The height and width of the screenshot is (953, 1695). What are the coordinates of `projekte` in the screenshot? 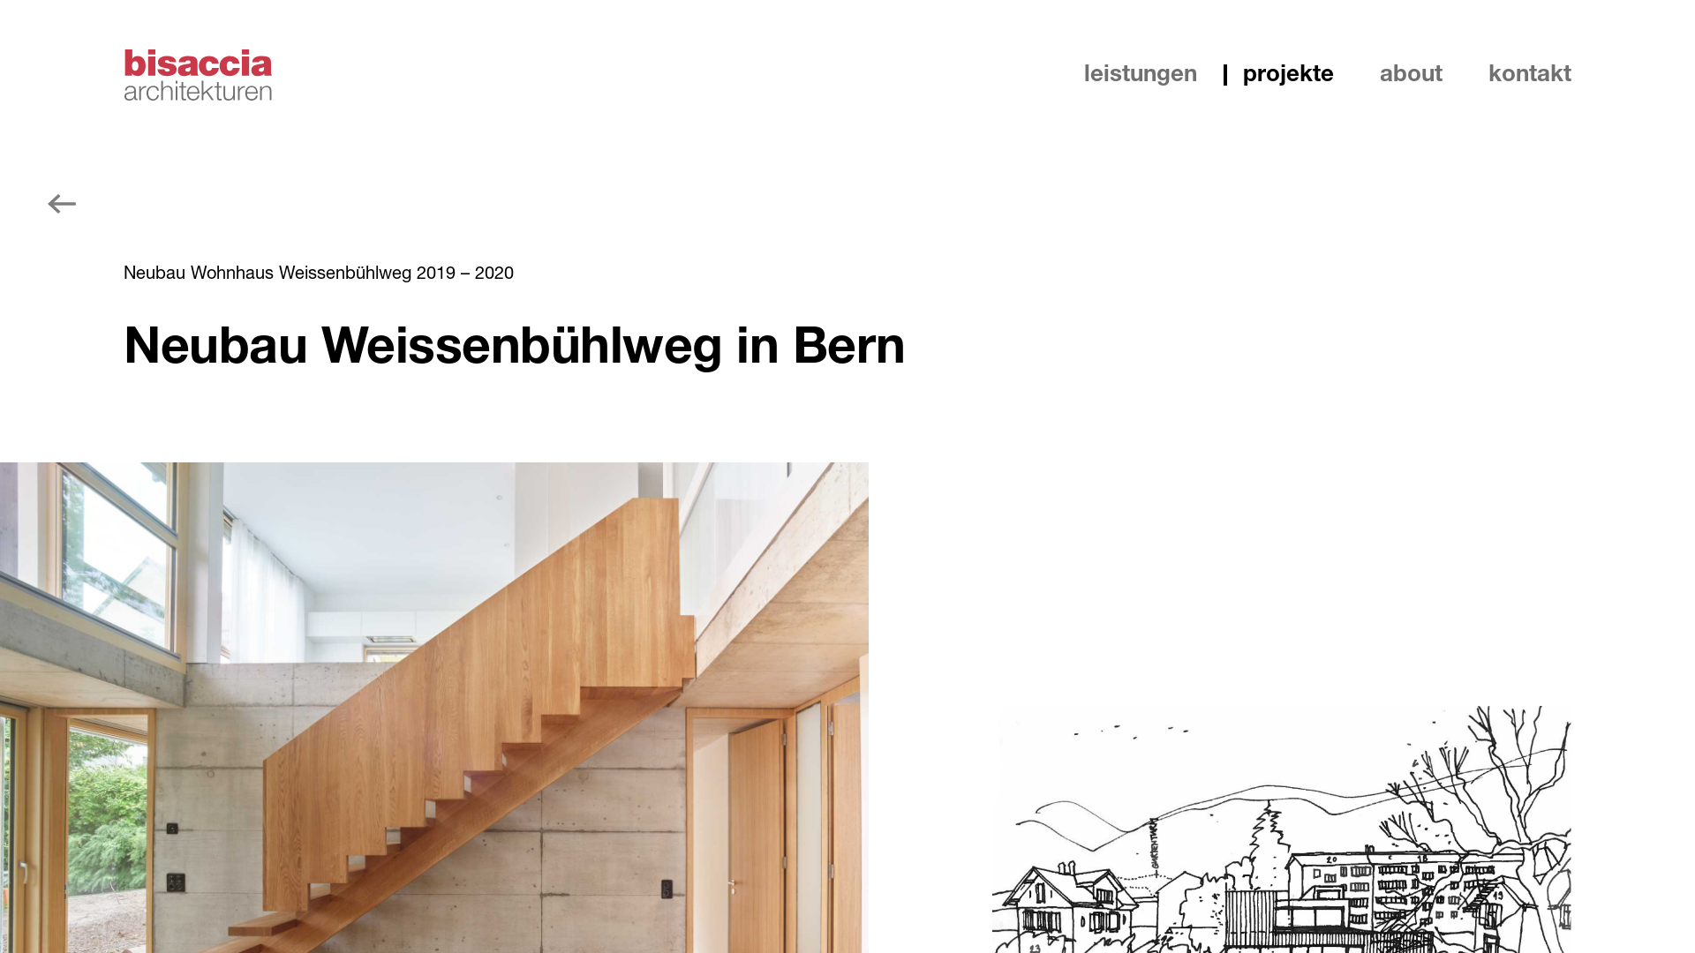 It's located at (1292, 75).